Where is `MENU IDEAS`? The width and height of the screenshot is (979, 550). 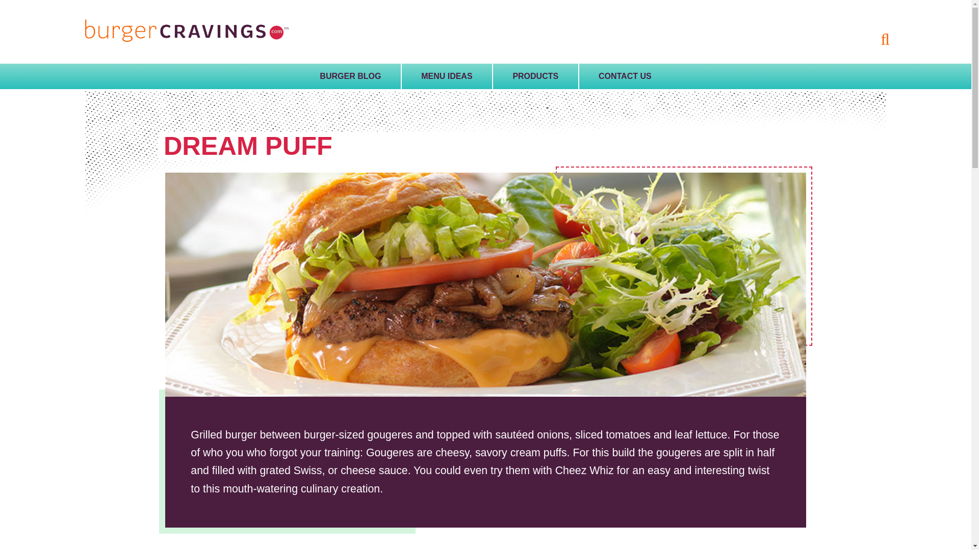 MENU IDEAS is located at coordinates (447, 76).